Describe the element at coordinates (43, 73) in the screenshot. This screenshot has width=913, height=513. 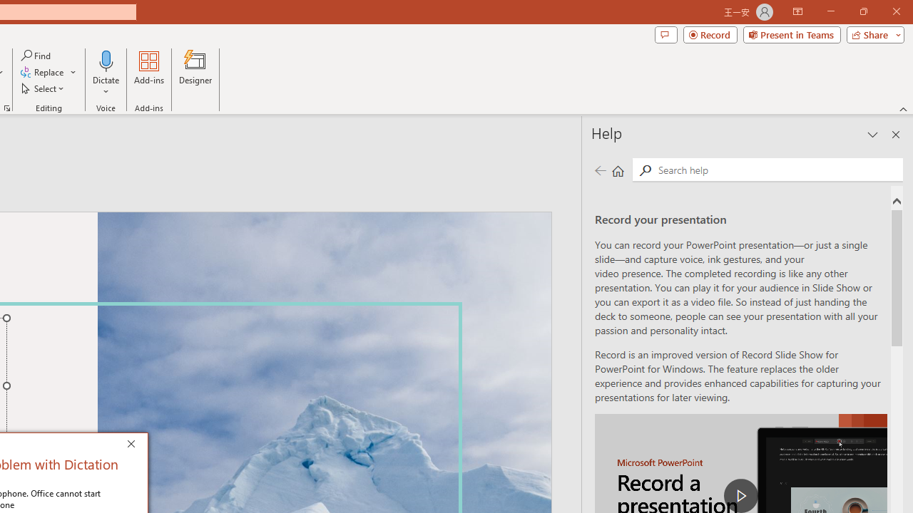
I see `Replace...` at that location.